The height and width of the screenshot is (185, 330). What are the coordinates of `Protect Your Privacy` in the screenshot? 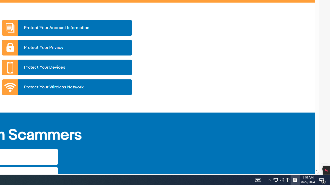 It's located at (67, 48).